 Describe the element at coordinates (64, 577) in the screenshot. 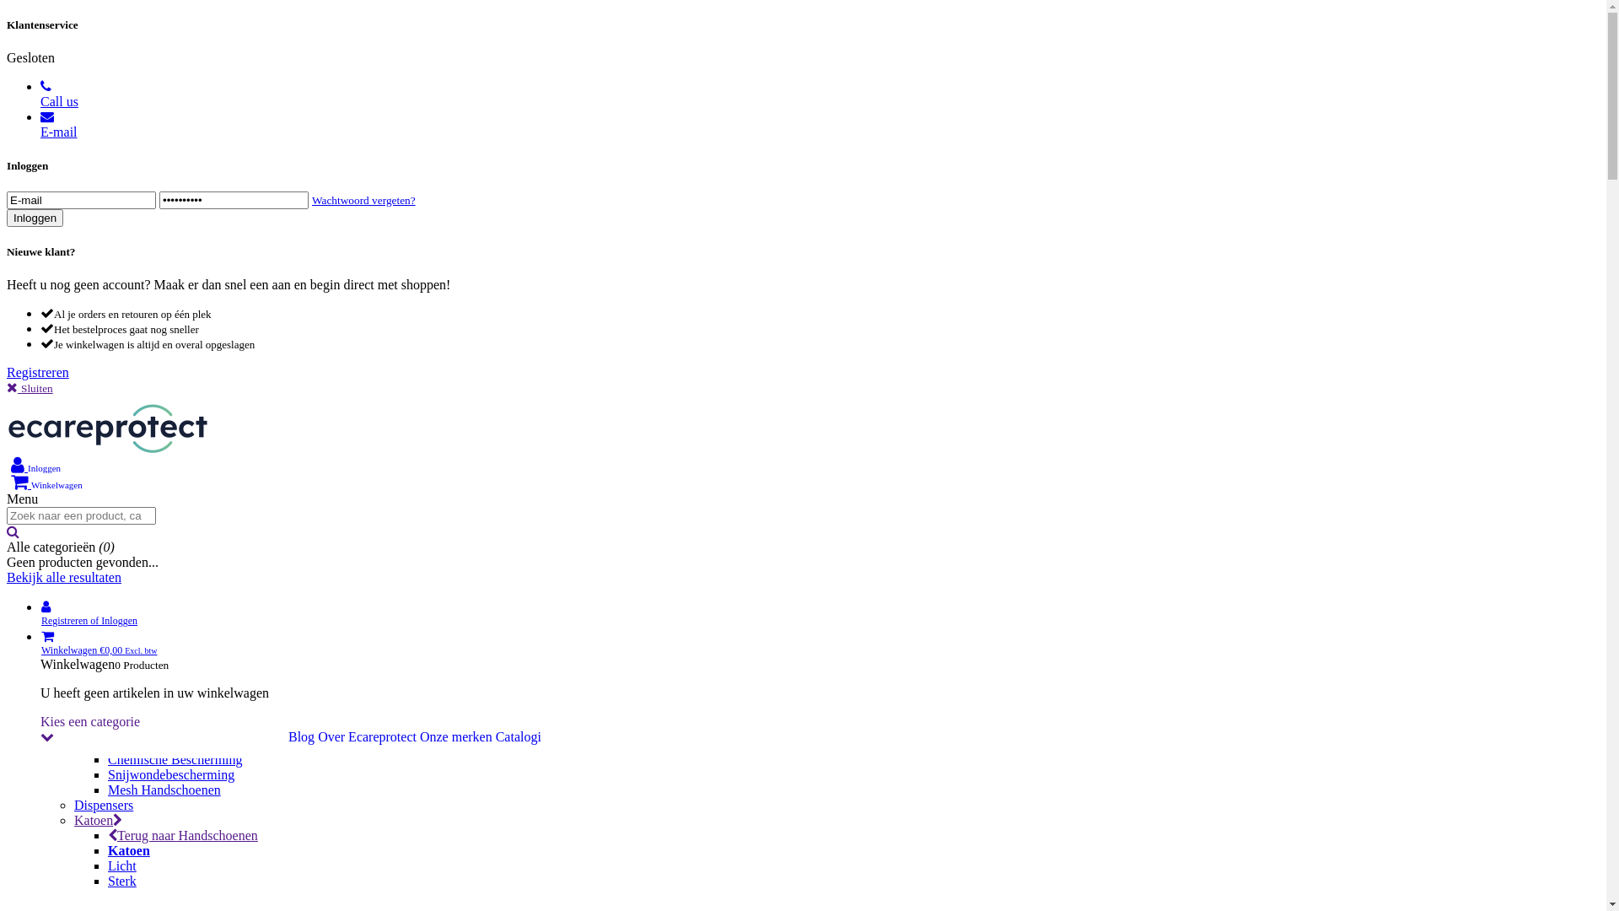

I see `Bekijk alle resultaten` at that location.